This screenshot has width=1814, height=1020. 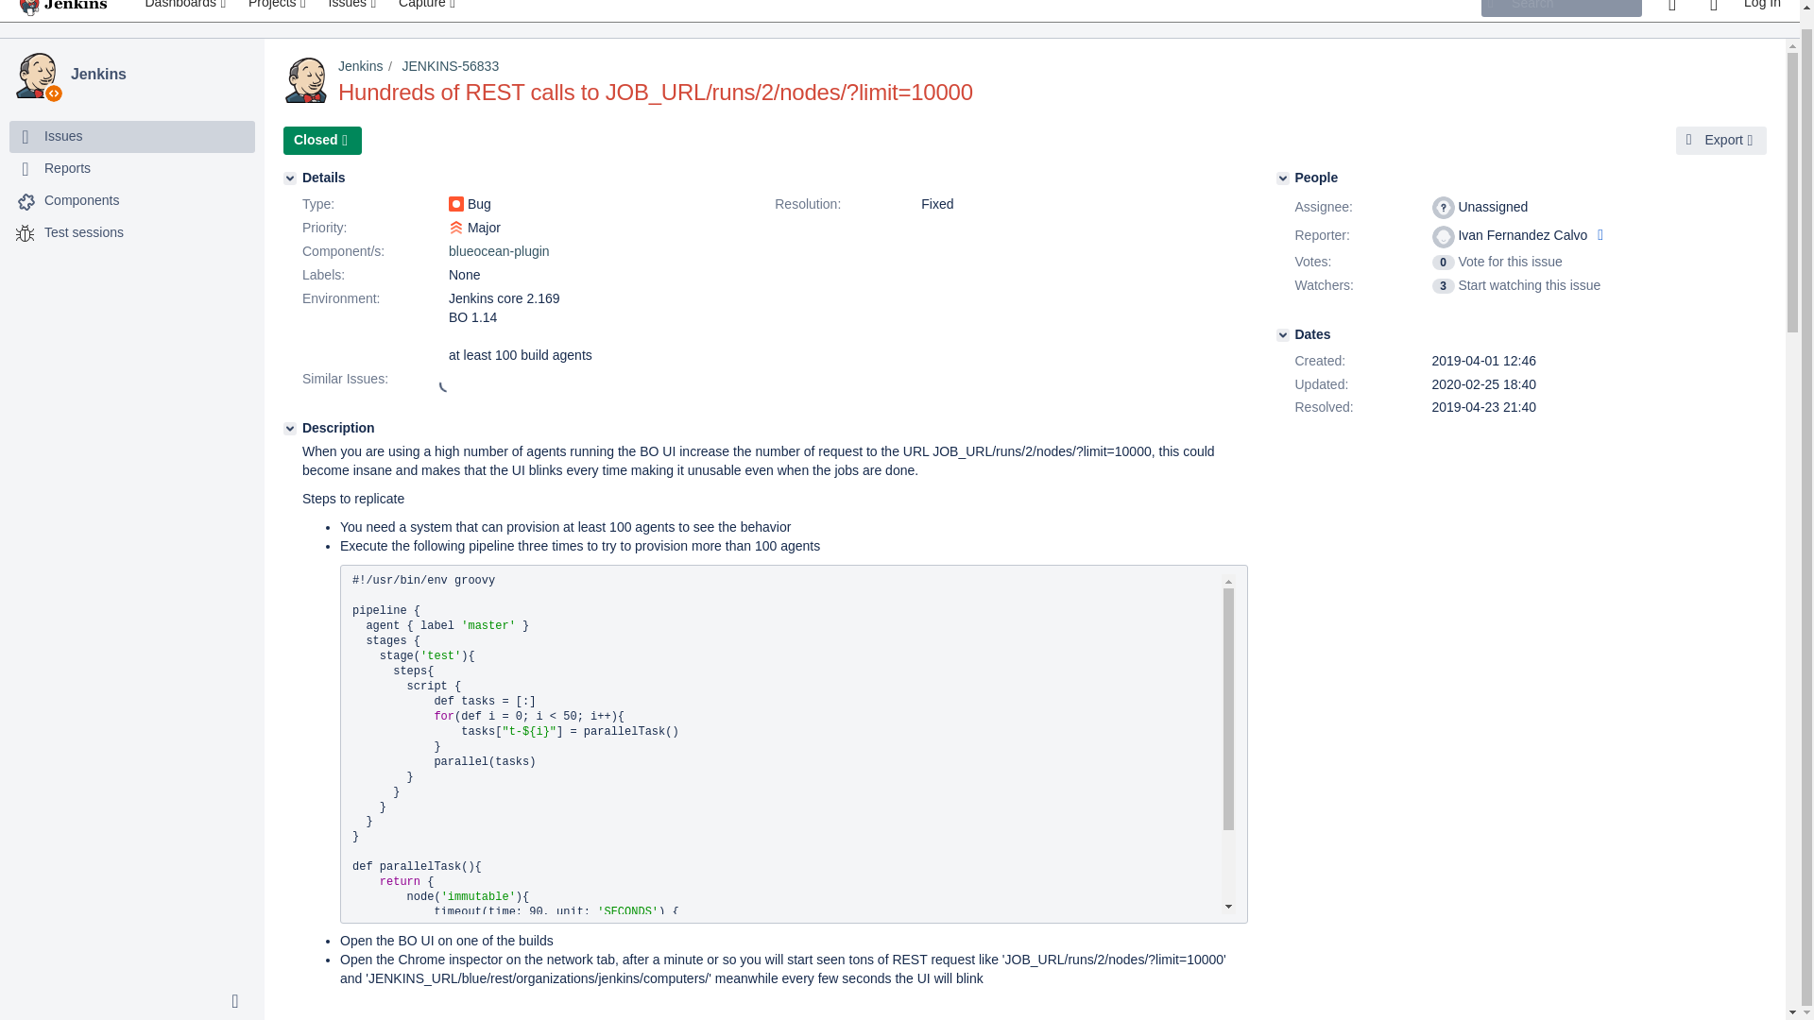 What do you see at coordinates (81, 200) in the screenshot?
I see `Components` at bounding box center [81, 200].